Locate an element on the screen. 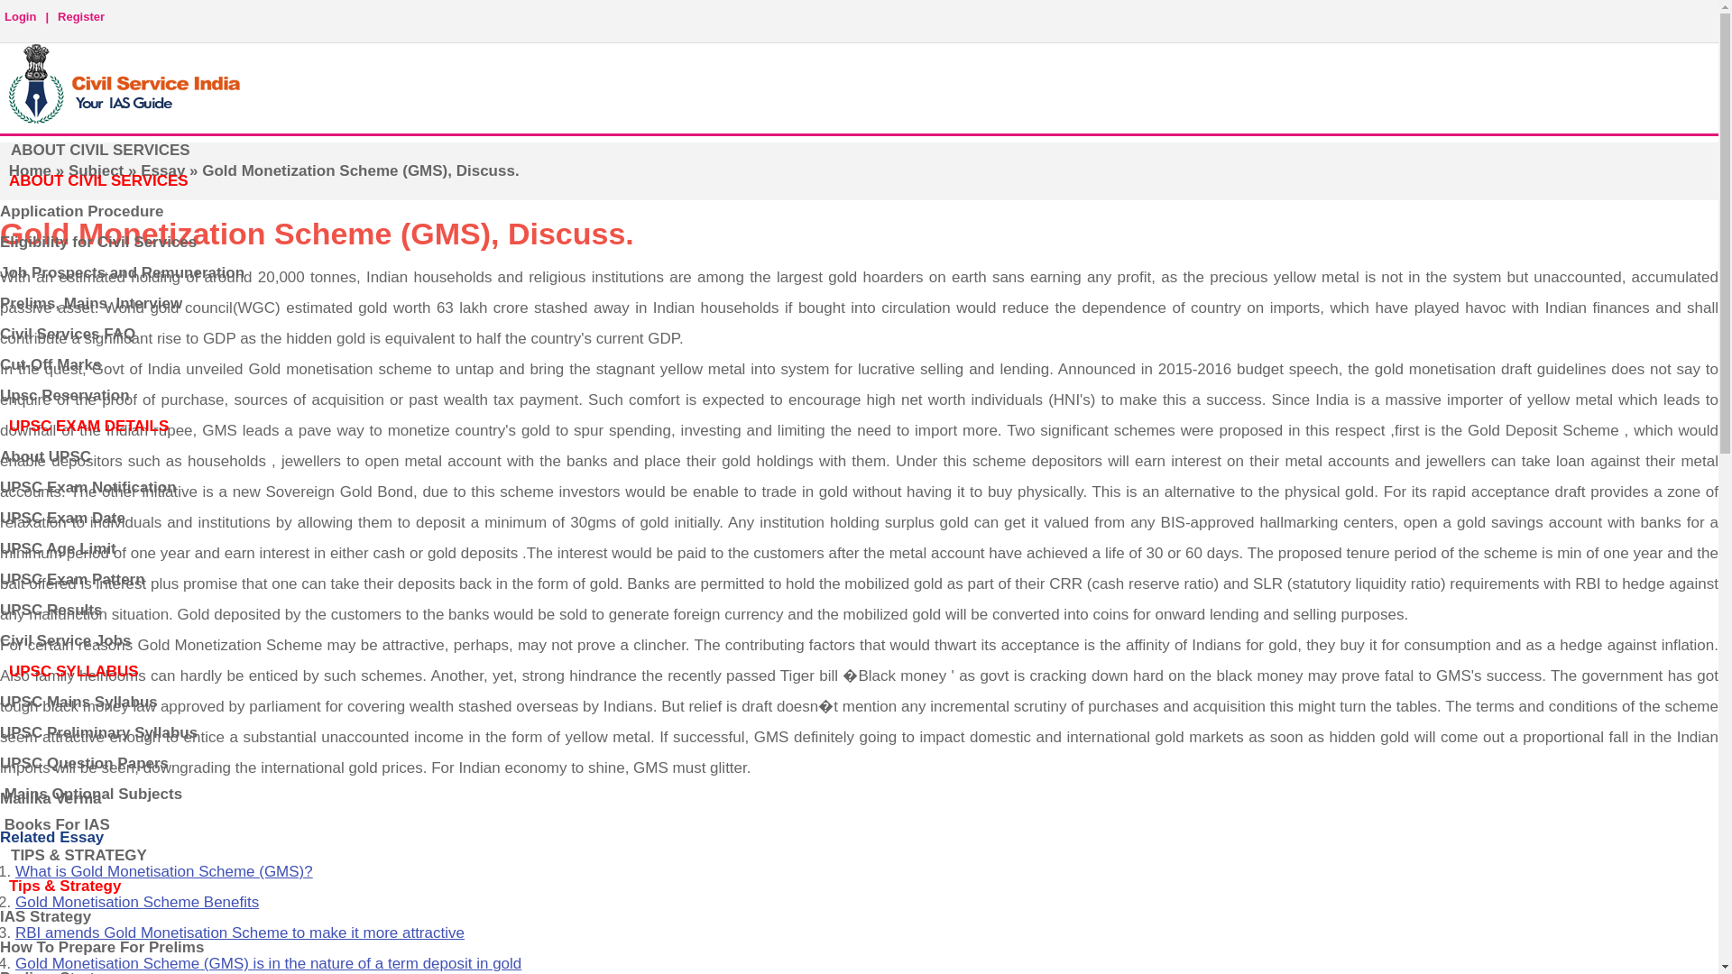  ABOUT CIVIL SERVICES is located at coordinates (100, 149).